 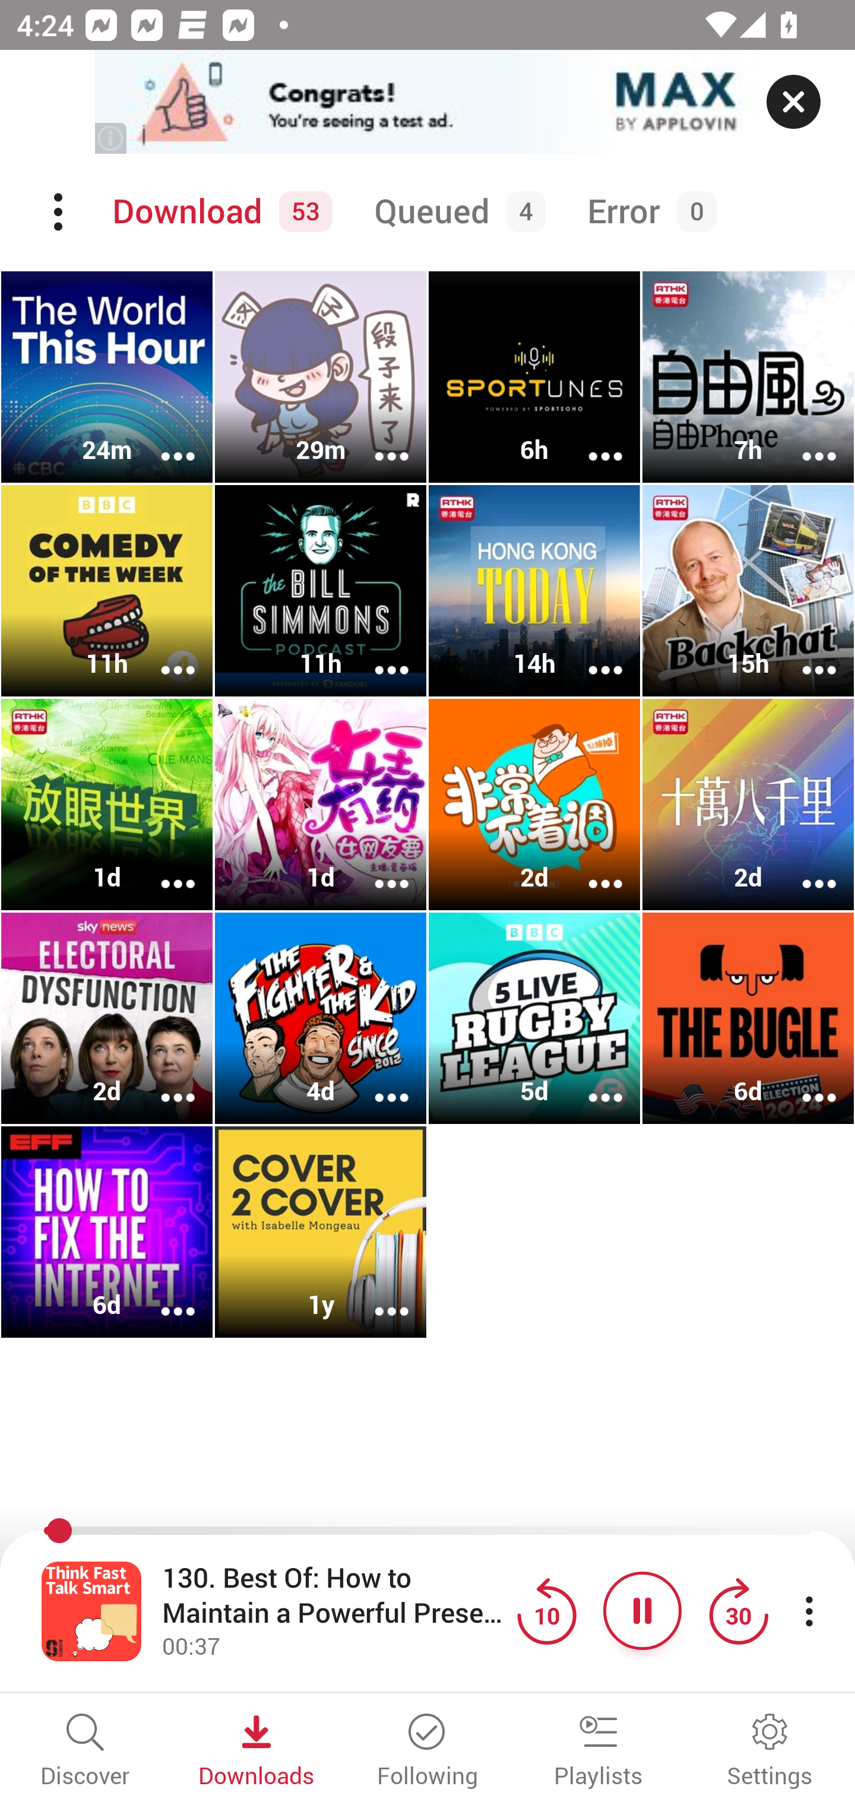 I want to click on  Download 53, so click(x=218, y=212).